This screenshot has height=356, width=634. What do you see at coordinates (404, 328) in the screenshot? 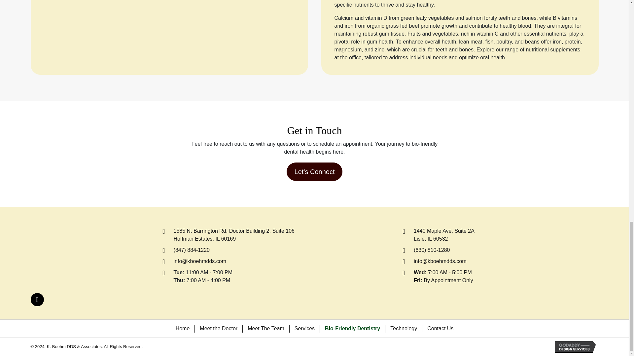
I see `Home` at bounding box center [404, 328].